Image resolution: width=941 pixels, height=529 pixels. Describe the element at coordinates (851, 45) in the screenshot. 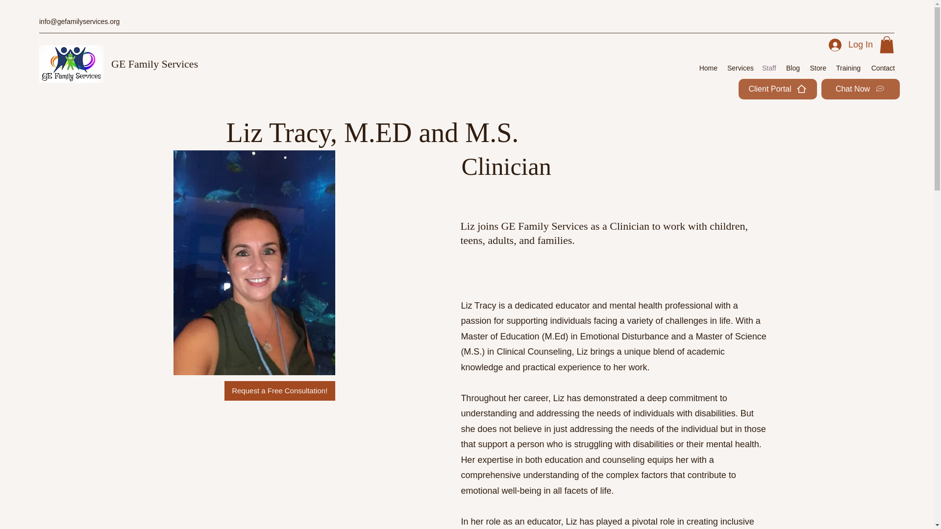

I see `Log In` at that location.